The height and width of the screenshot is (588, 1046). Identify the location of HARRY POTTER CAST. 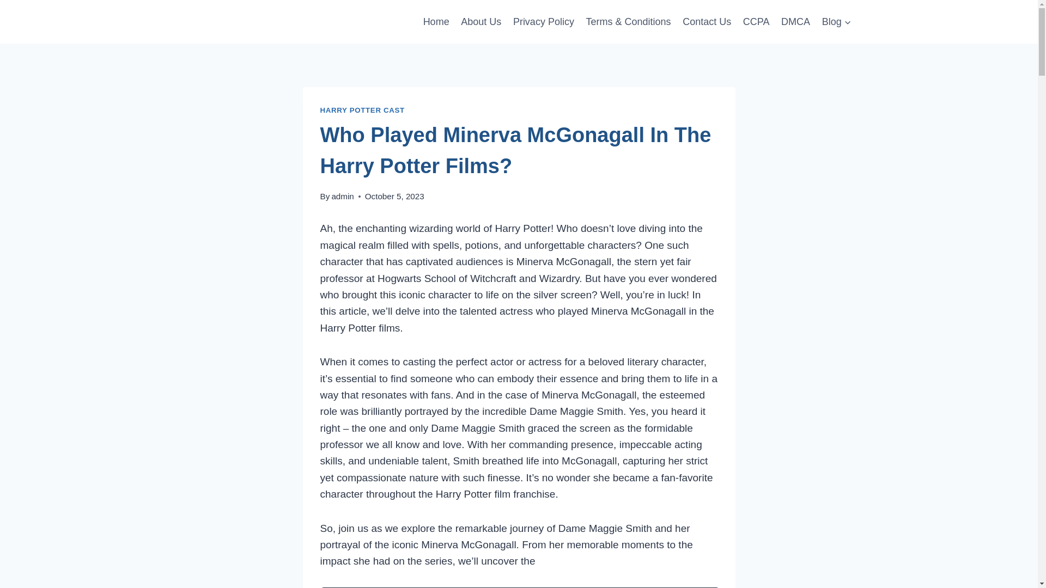
(362, 110).